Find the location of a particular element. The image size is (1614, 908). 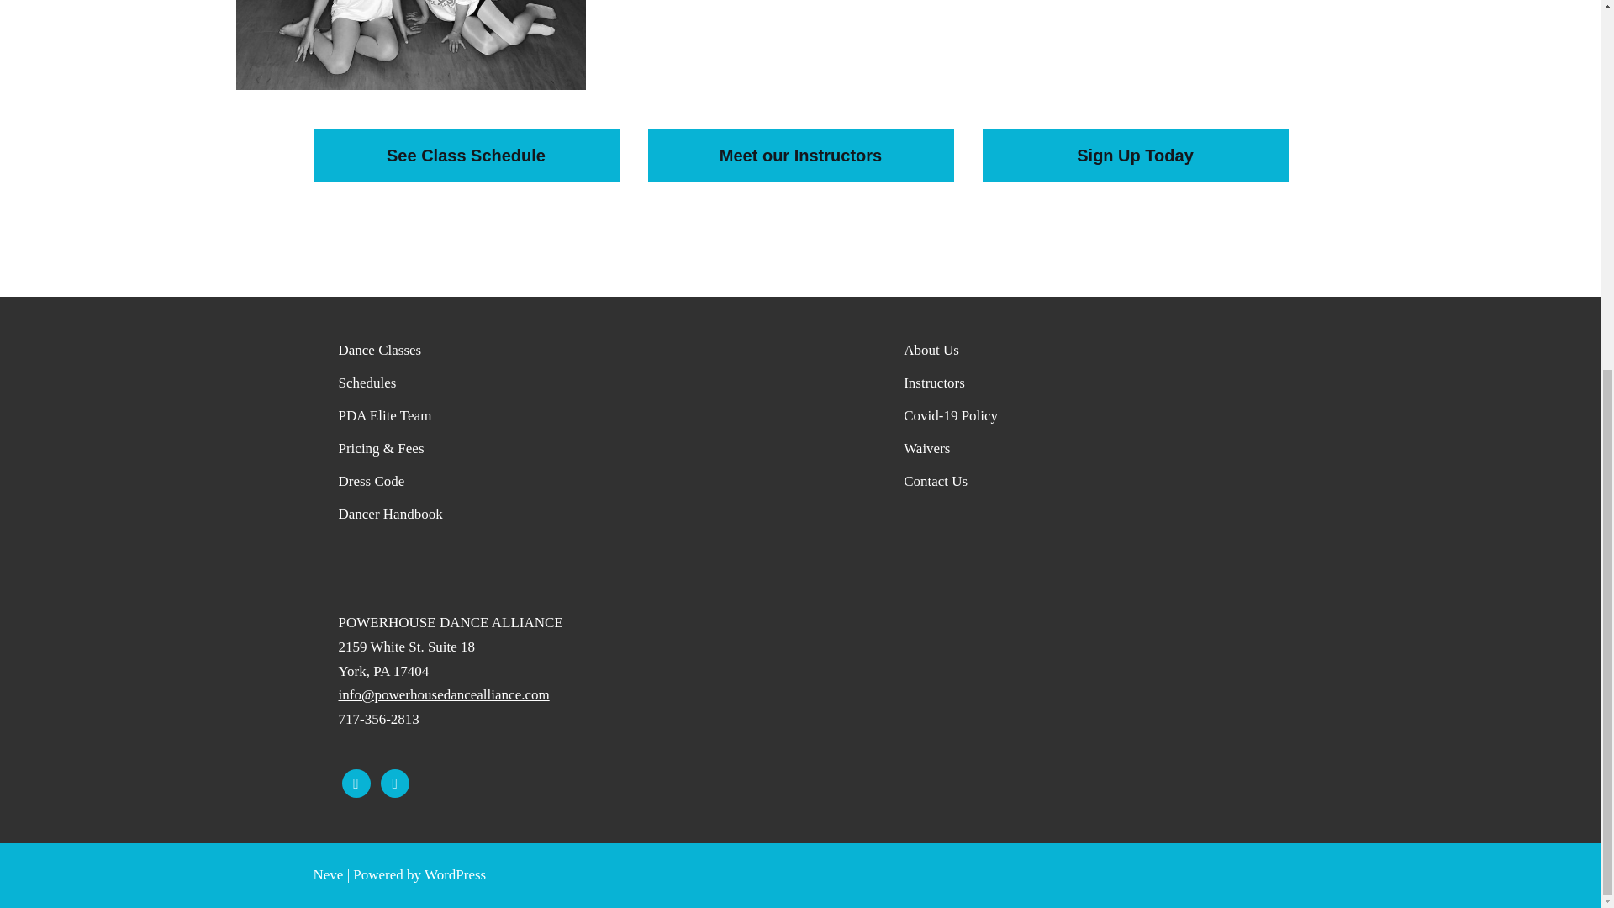

Dress Code is located at coordinates (371, 481).